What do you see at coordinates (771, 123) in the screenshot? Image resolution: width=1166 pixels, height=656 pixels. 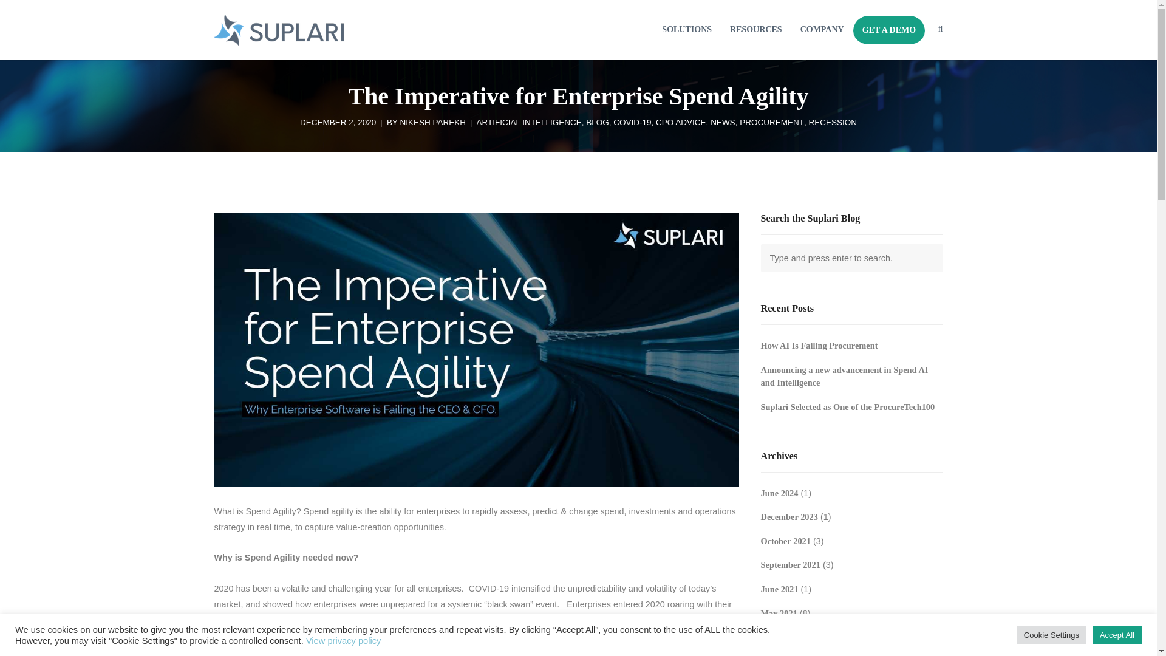 I see `View all posts in Procurement` at bounding box center [771, 123].